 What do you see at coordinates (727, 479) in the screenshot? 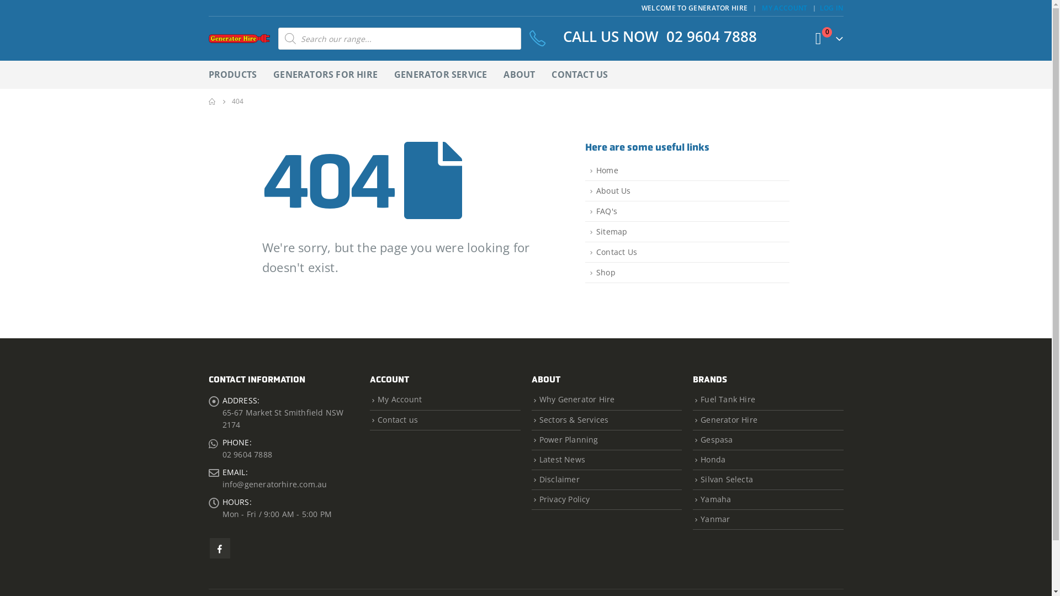
I see `Silvan Selecta` at bounding box center [727, 479].